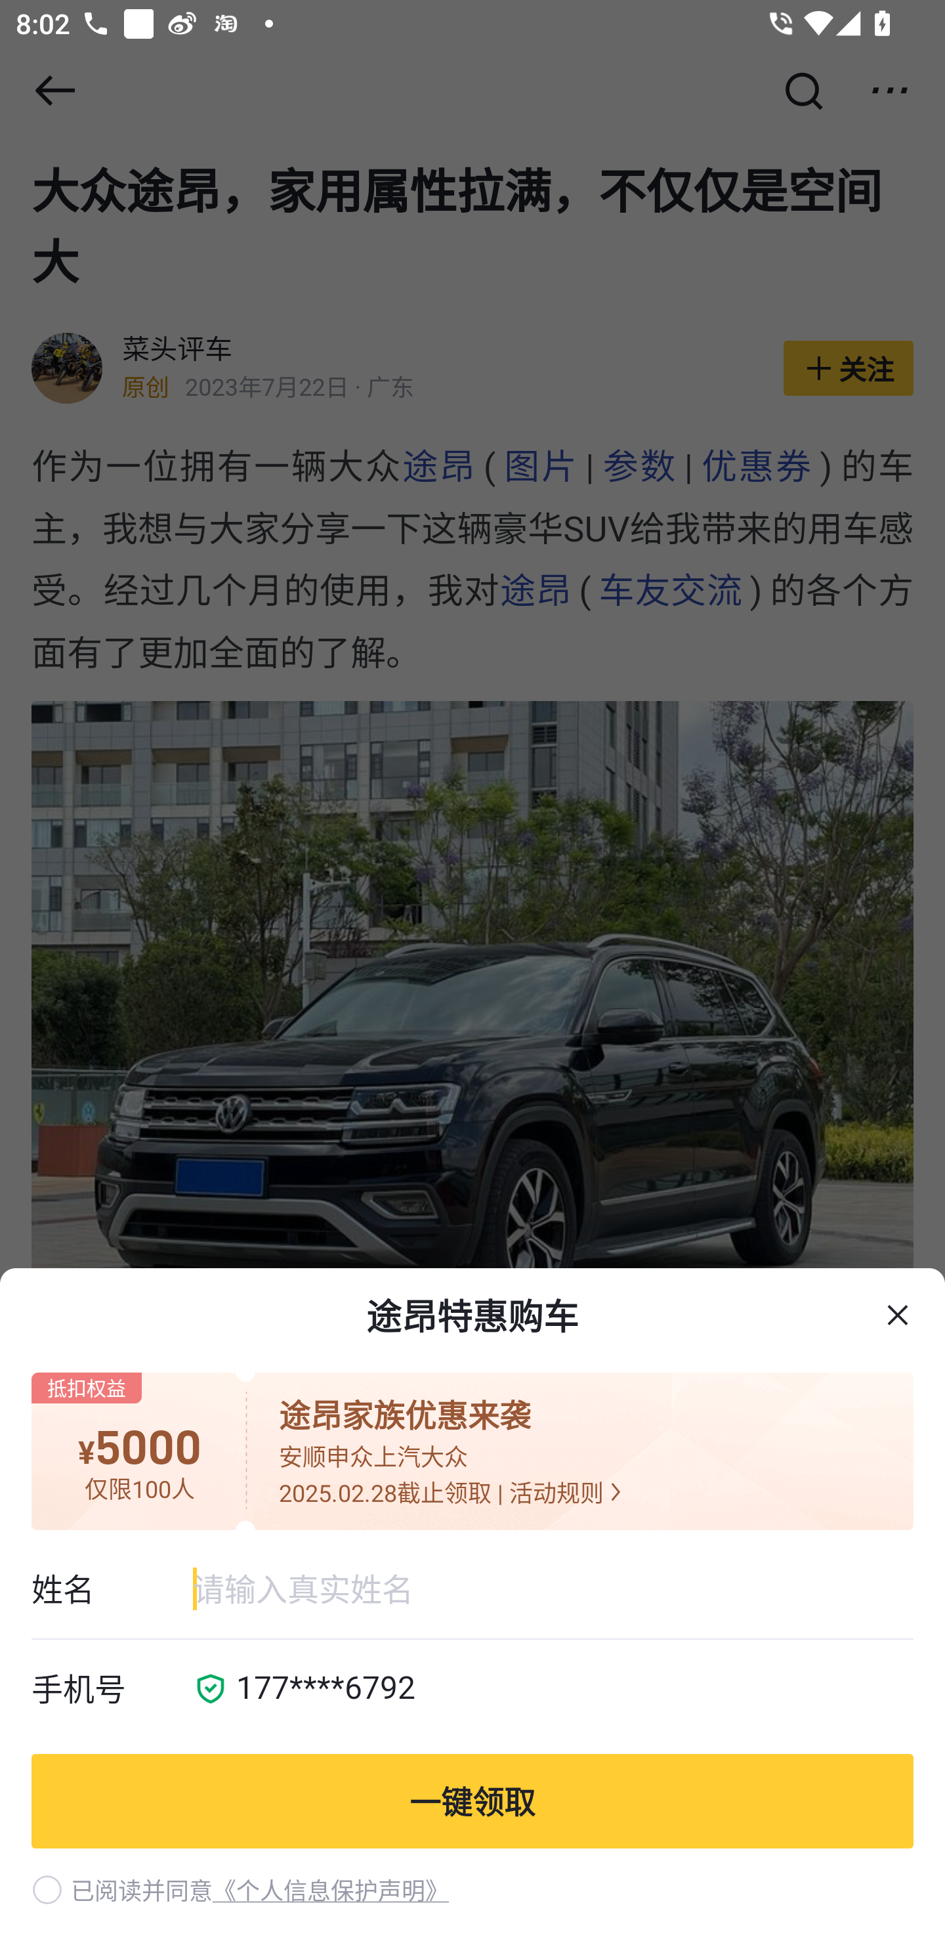  I want to click on 请输入真实姓名, so click(553, 1589).